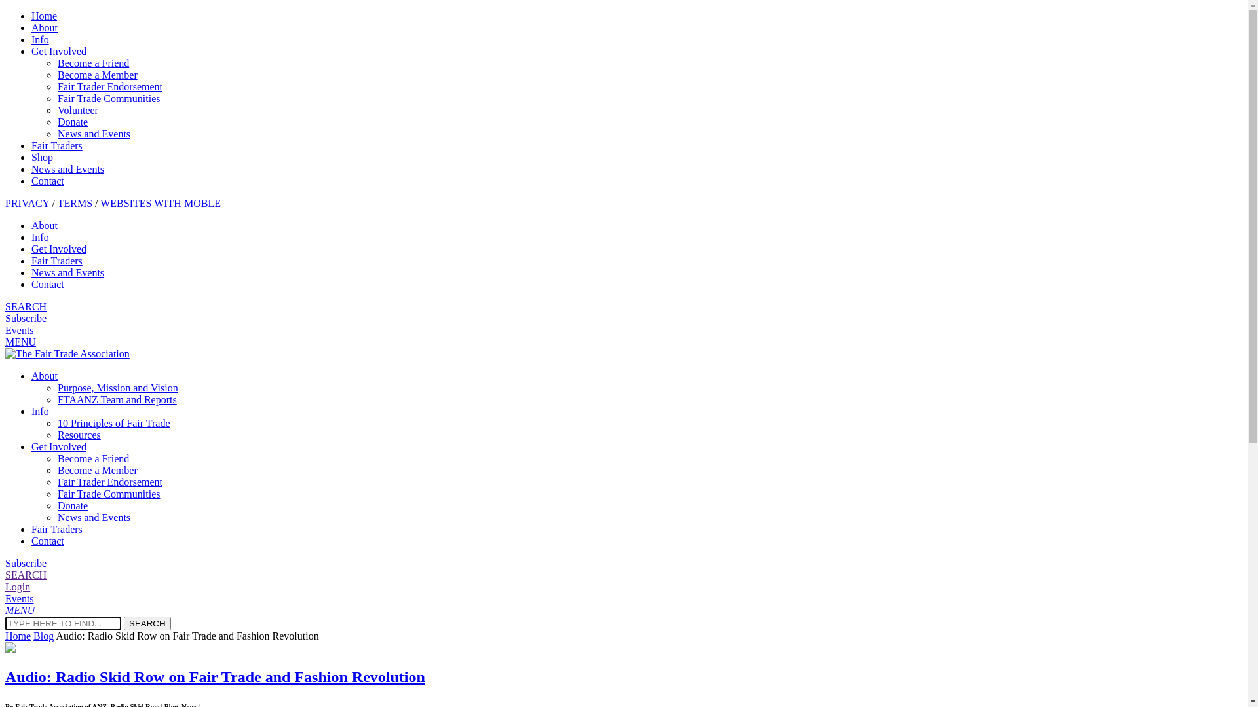  I want to click on Resources, so click(79, 435).